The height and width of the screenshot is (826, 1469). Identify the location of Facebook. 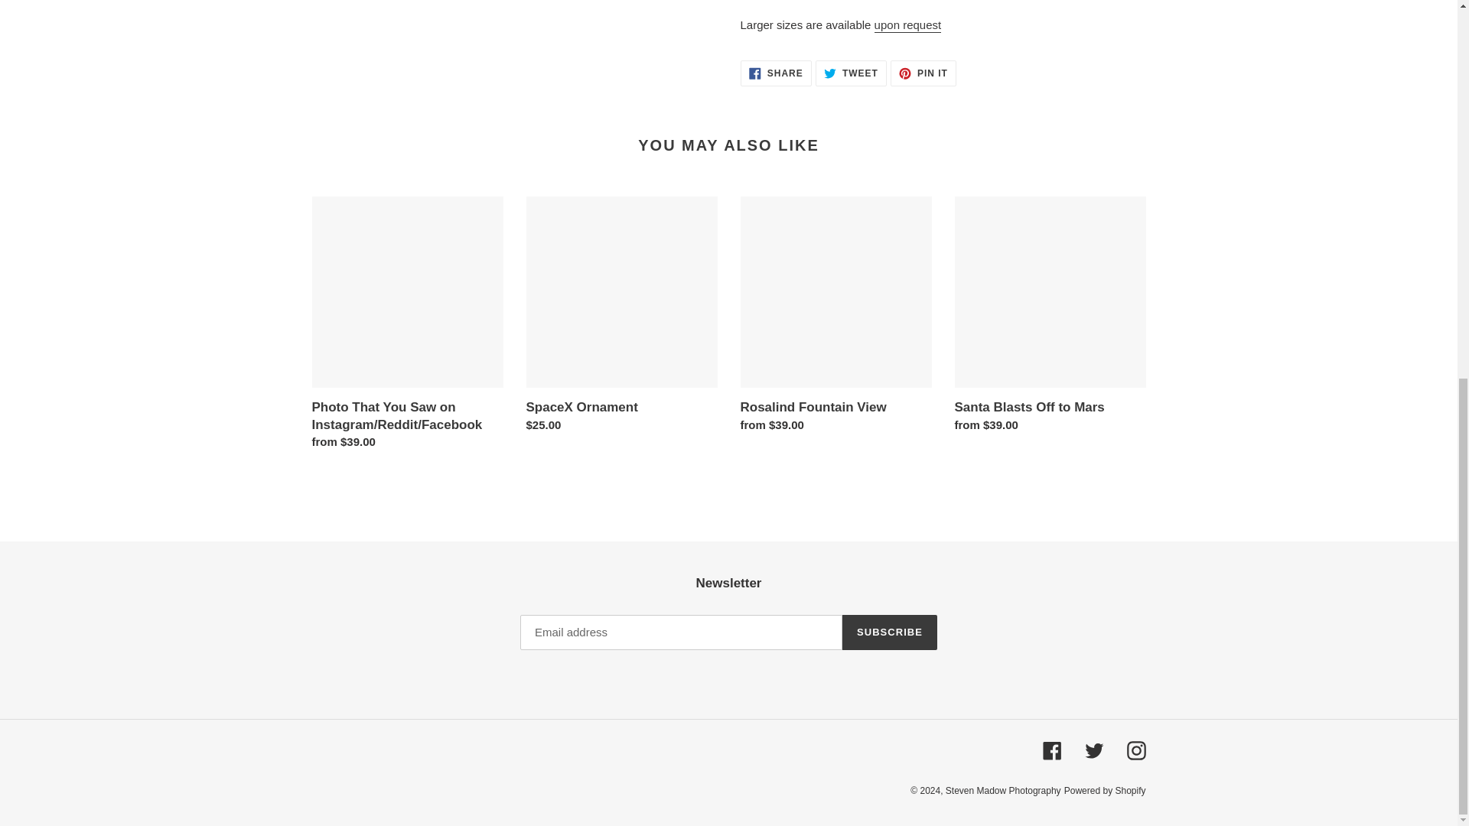
(851, 73).